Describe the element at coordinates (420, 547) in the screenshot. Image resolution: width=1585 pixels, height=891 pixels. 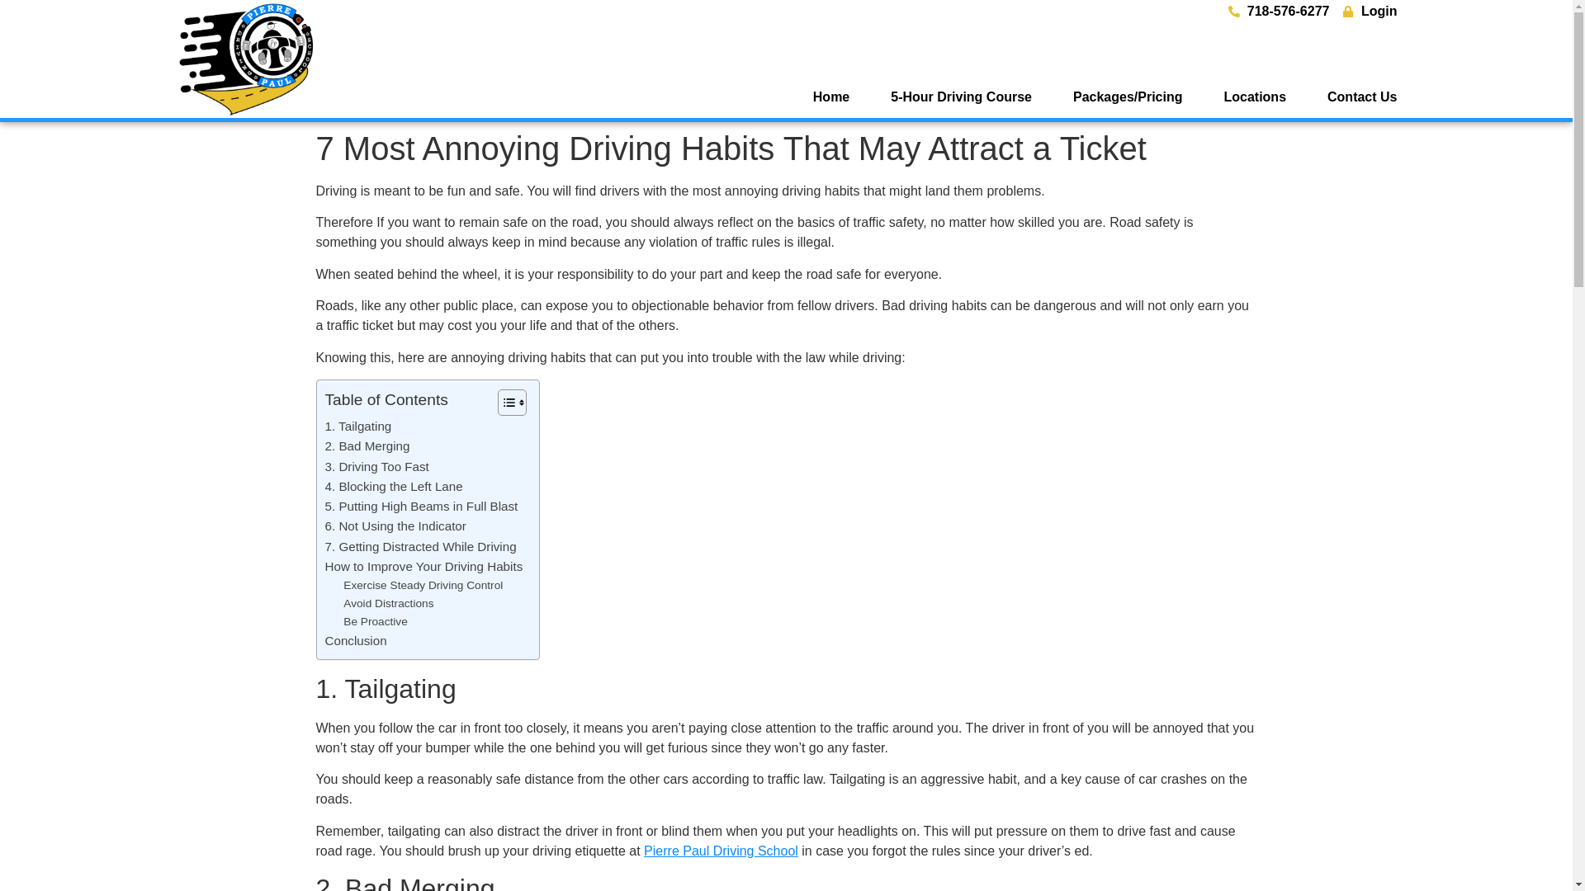
I see `7. Getting Distracted While Driving` at that location.